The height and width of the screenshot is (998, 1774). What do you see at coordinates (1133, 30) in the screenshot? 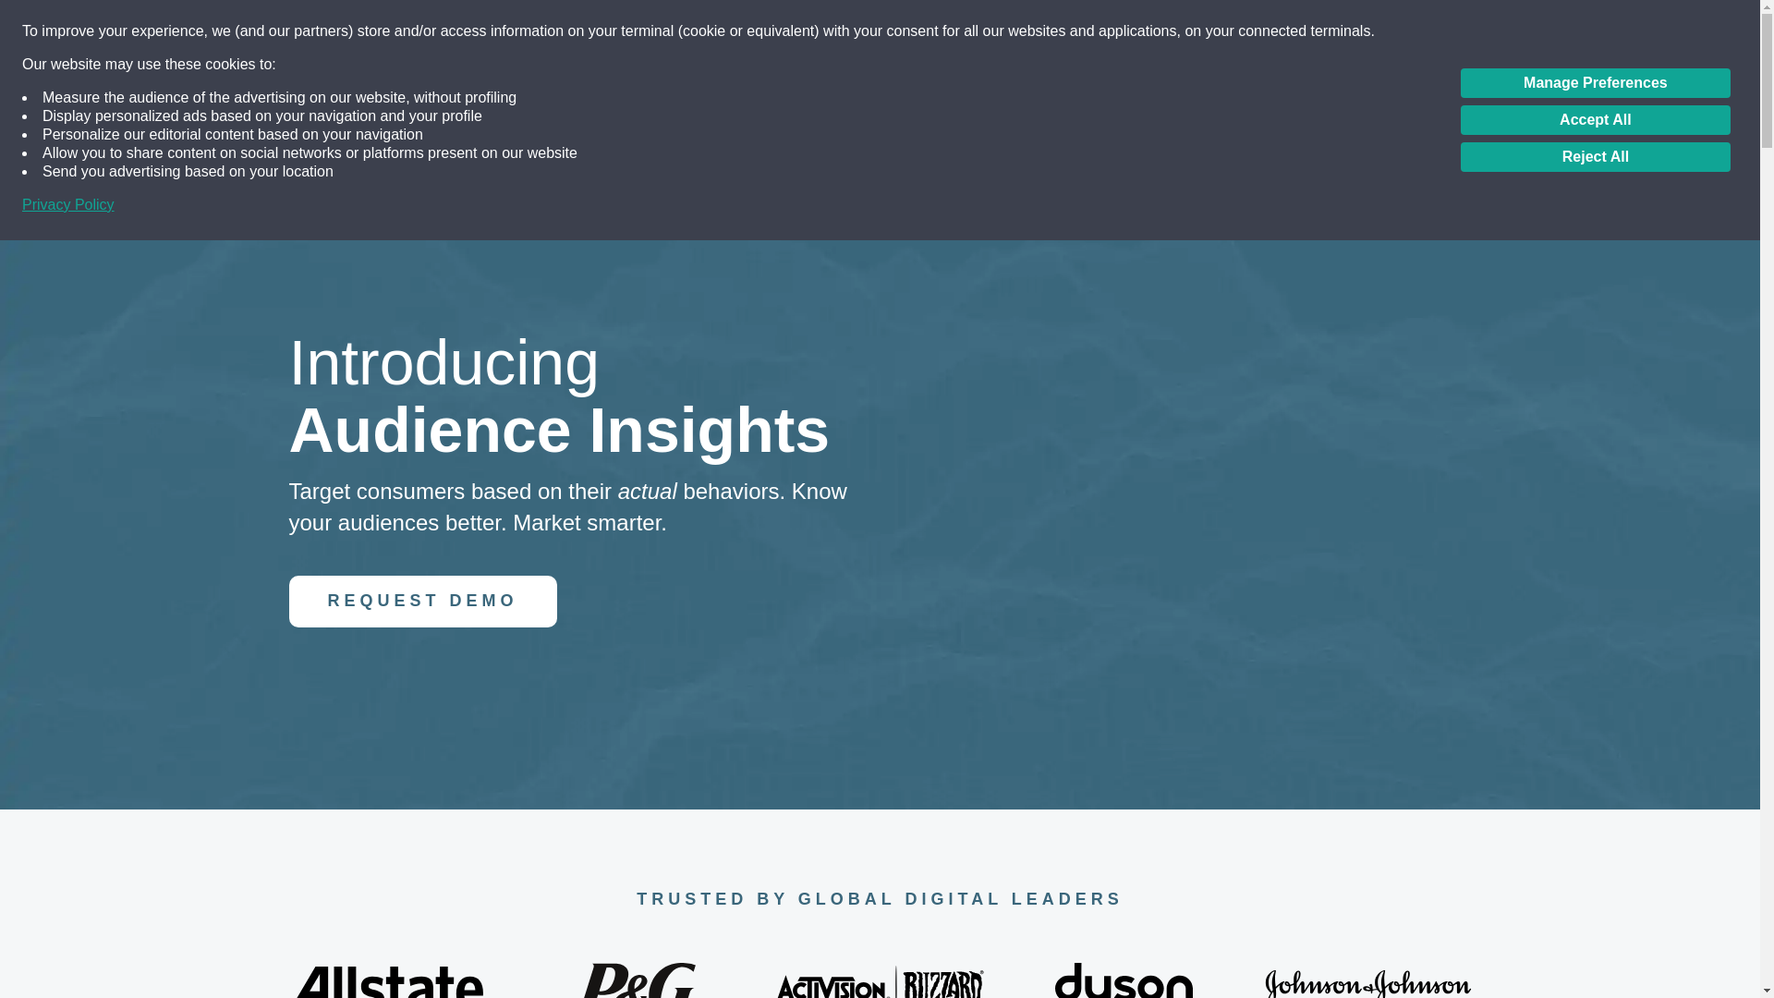
I see `Resources` at bounding box center [1133, 30].